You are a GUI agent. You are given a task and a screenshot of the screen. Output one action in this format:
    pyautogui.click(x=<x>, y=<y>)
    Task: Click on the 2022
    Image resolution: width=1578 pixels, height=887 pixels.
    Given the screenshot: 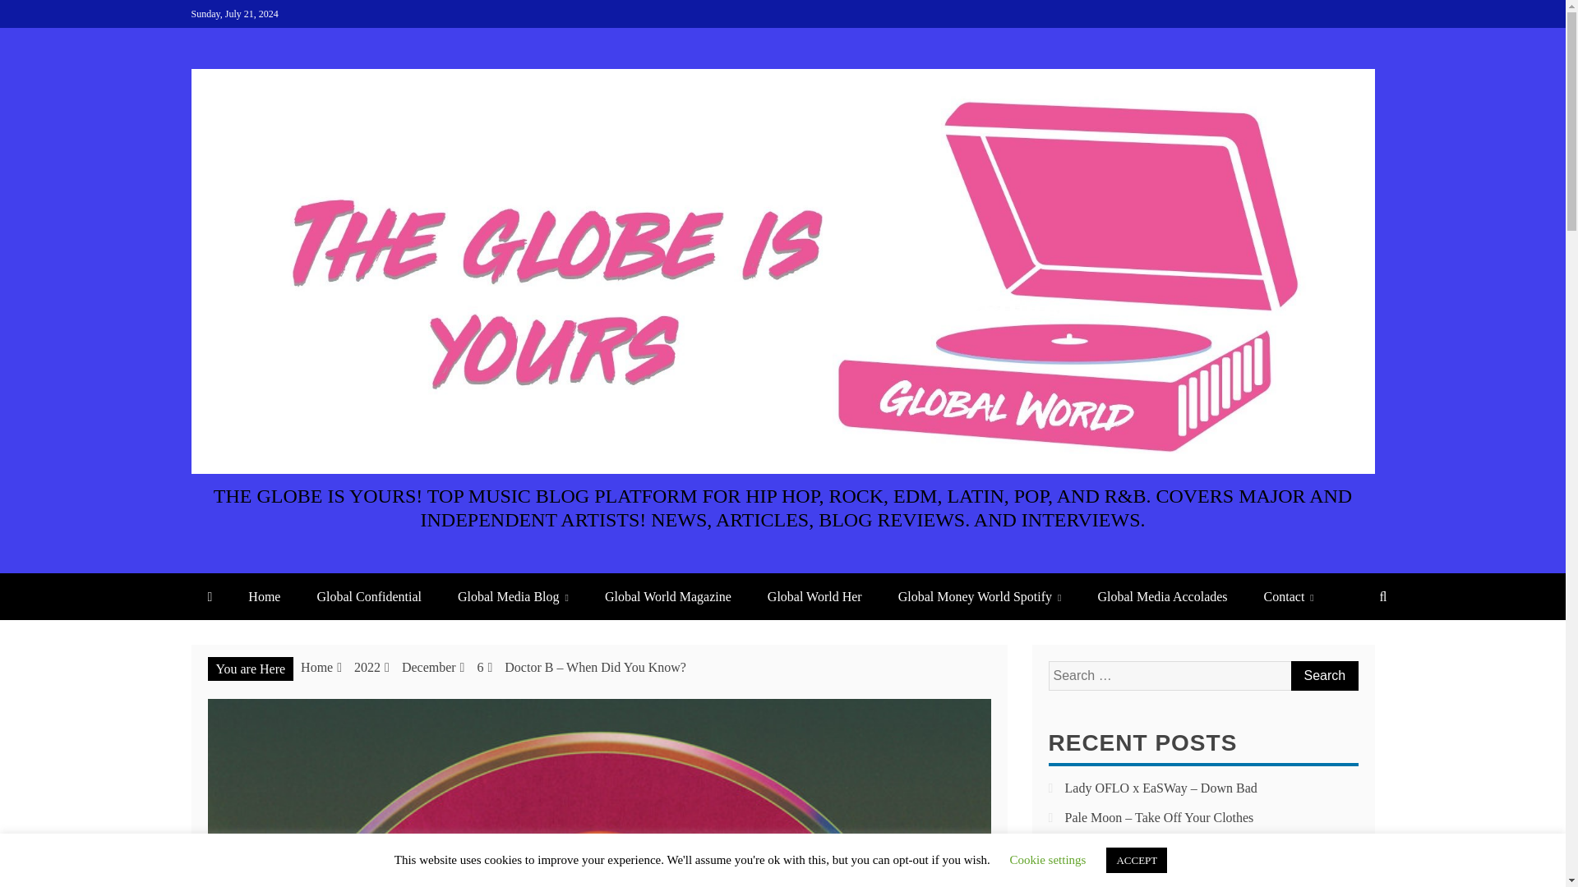 What is the action you would take?
    pyautogui.click(x=367, y=667)
    